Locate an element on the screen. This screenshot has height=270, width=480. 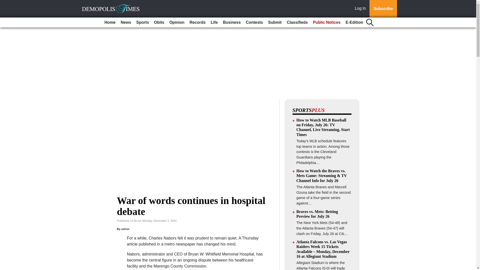
Home is located at coordinates (110, 22).